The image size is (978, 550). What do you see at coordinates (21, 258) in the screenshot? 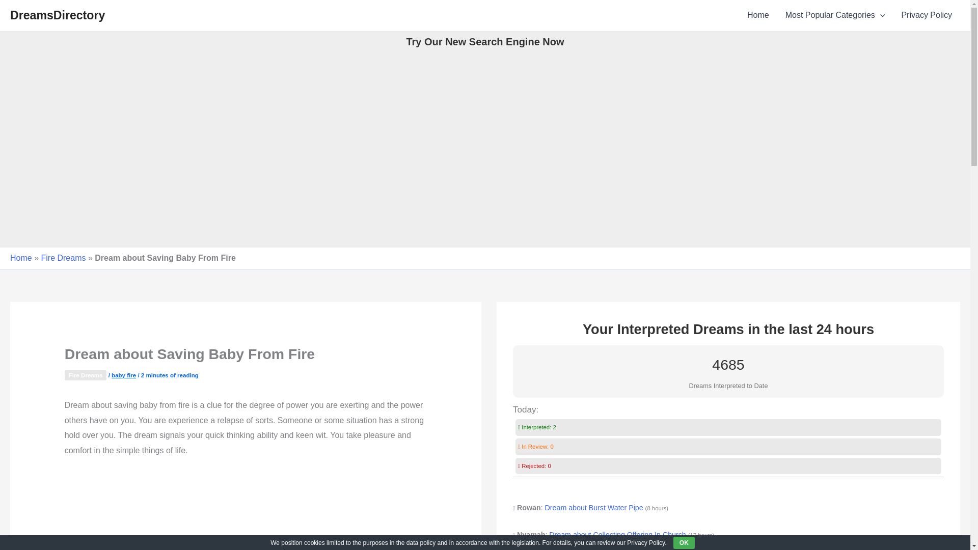
I see `Home` at bounding box center [21, 258].